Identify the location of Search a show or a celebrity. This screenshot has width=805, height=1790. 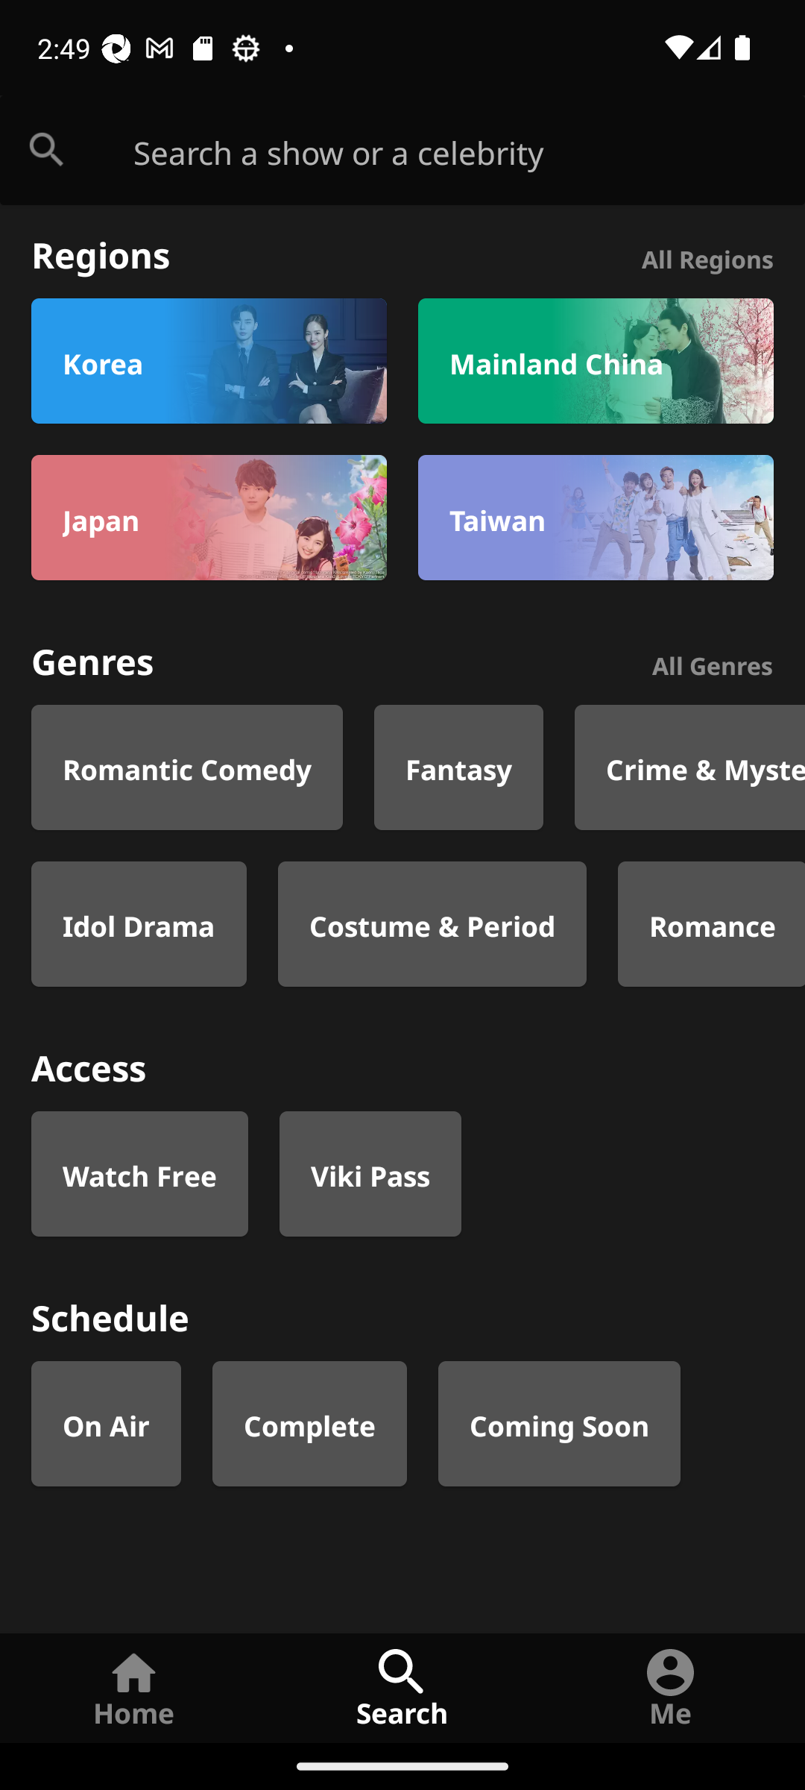
(470, 151).